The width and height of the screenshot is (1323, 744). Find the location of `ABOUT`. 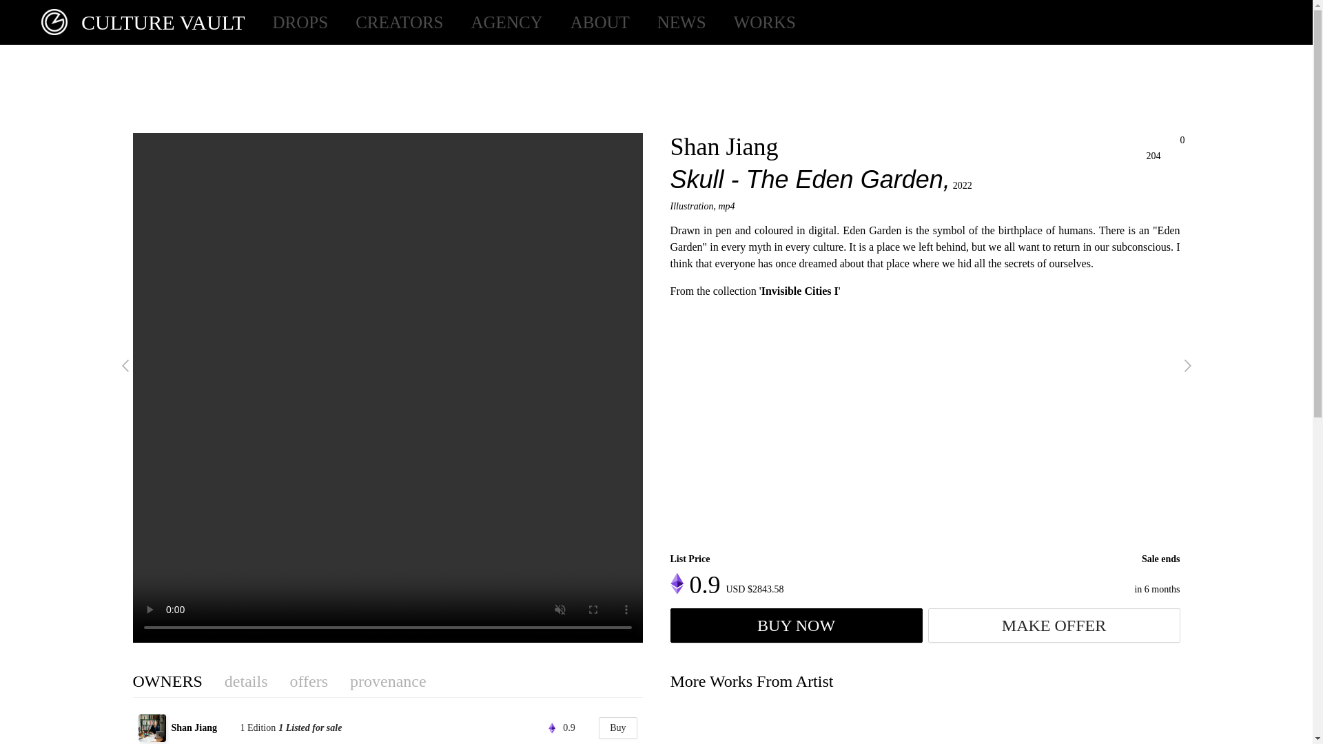

ABOUT is located at coordinates (599, 22).